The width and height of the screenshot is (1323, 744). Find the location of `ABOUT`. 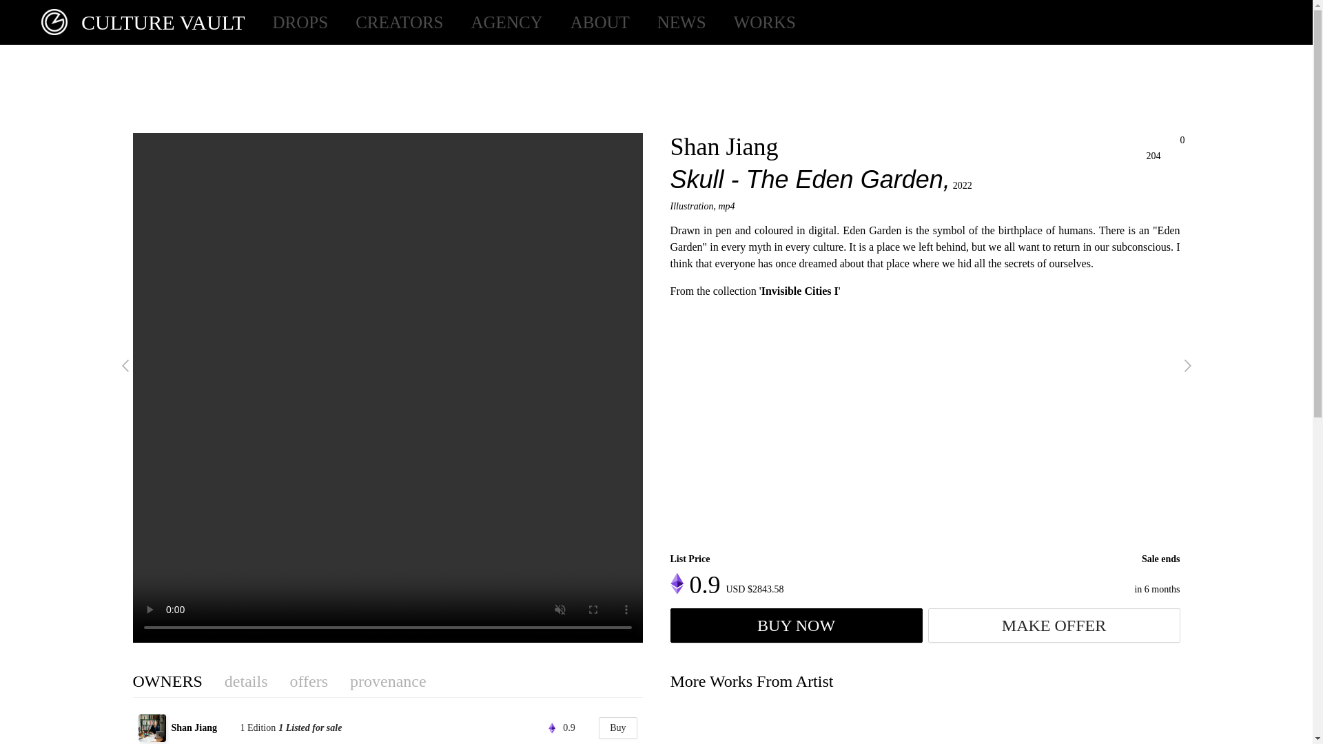

ABOUT is located at coordinates (599, 22).